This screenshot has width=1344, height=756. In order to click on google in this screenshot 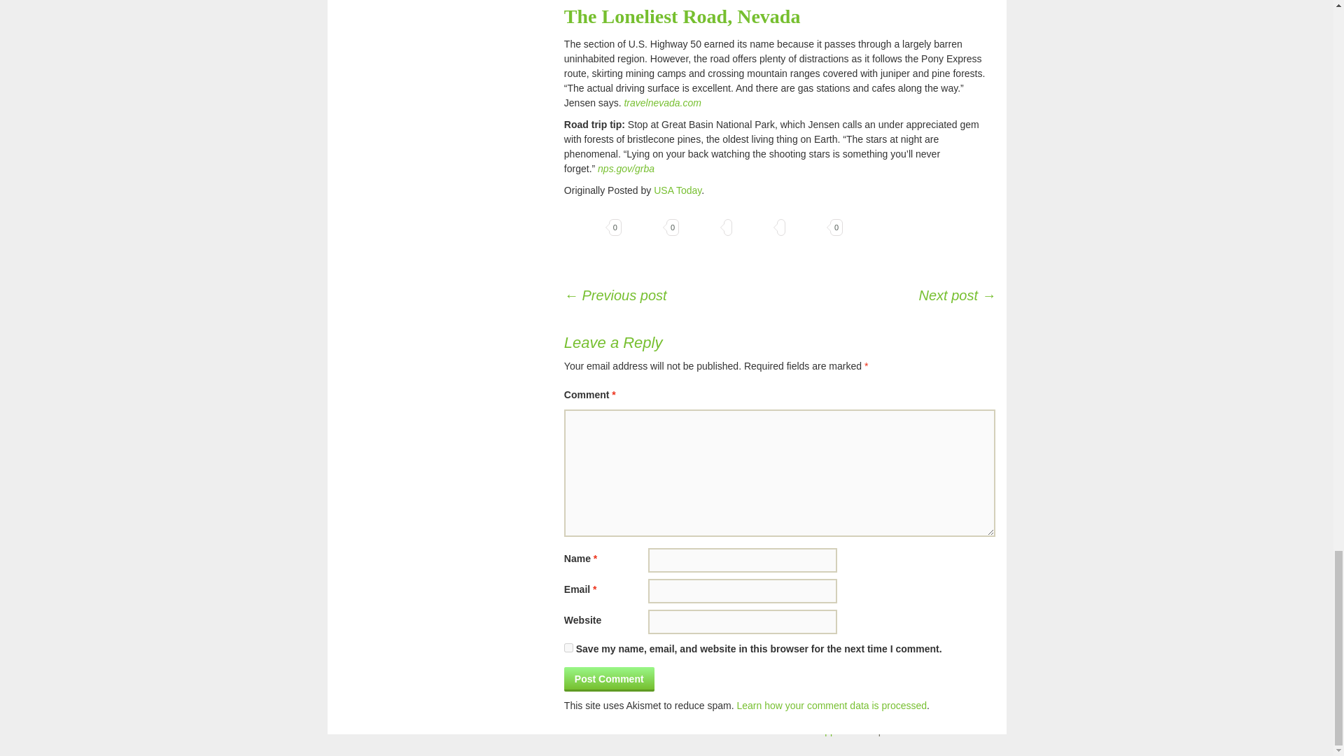, I will do `click(755, 227)`.